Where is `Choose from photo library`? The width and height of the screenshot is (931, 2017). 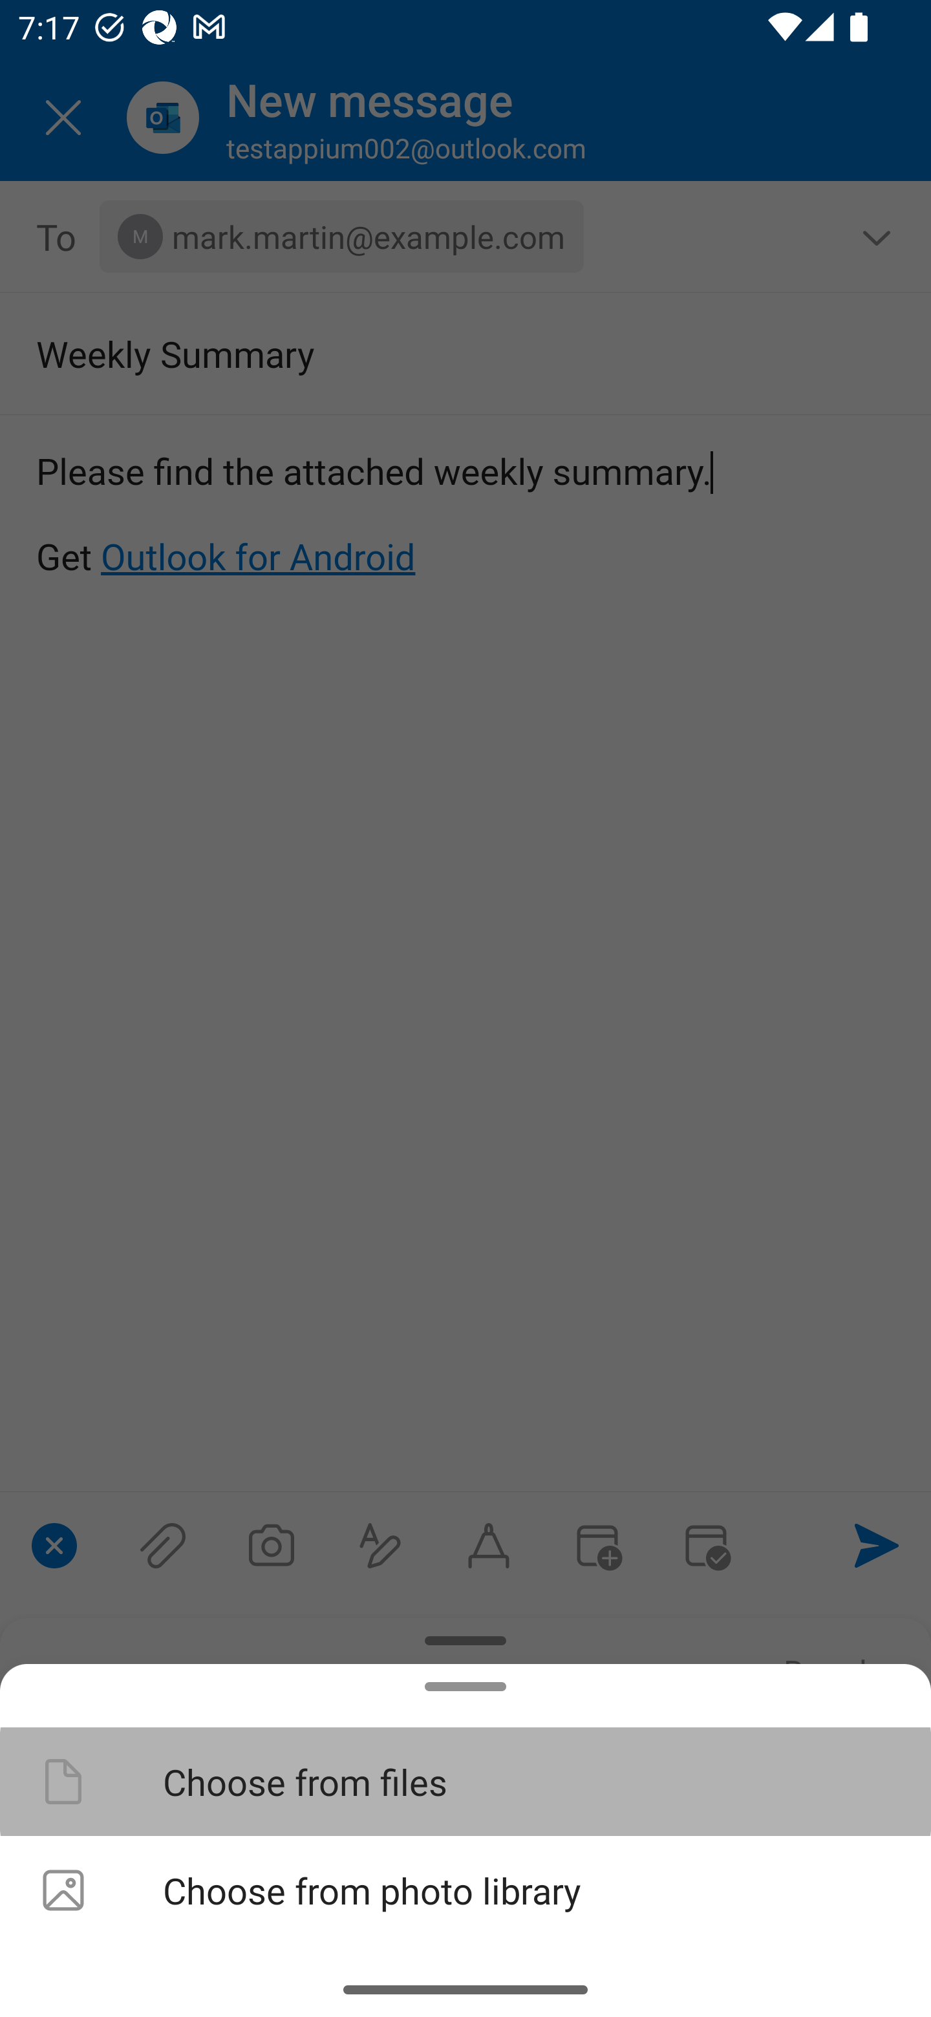
Choose from photo library is located at coordinates (465, 1890).